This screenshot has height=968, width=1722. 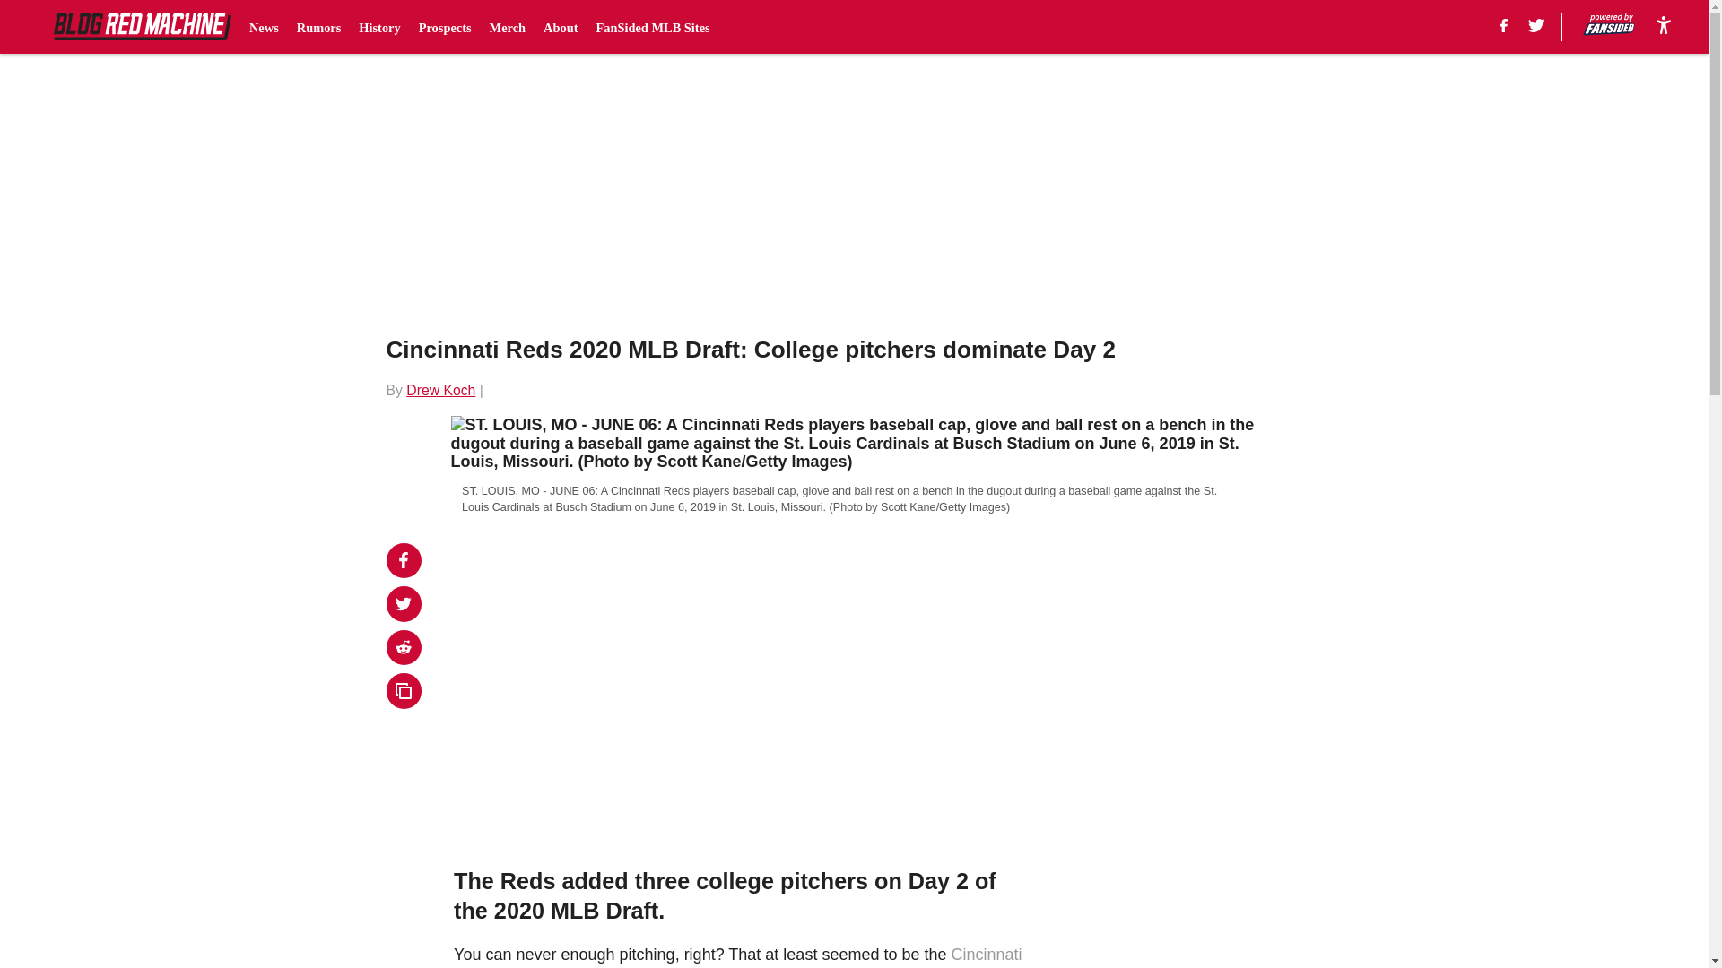 What do you see at coordinates (318, 27) in the screenshot?
I see `Rumors` at bounding box center [318, 27].